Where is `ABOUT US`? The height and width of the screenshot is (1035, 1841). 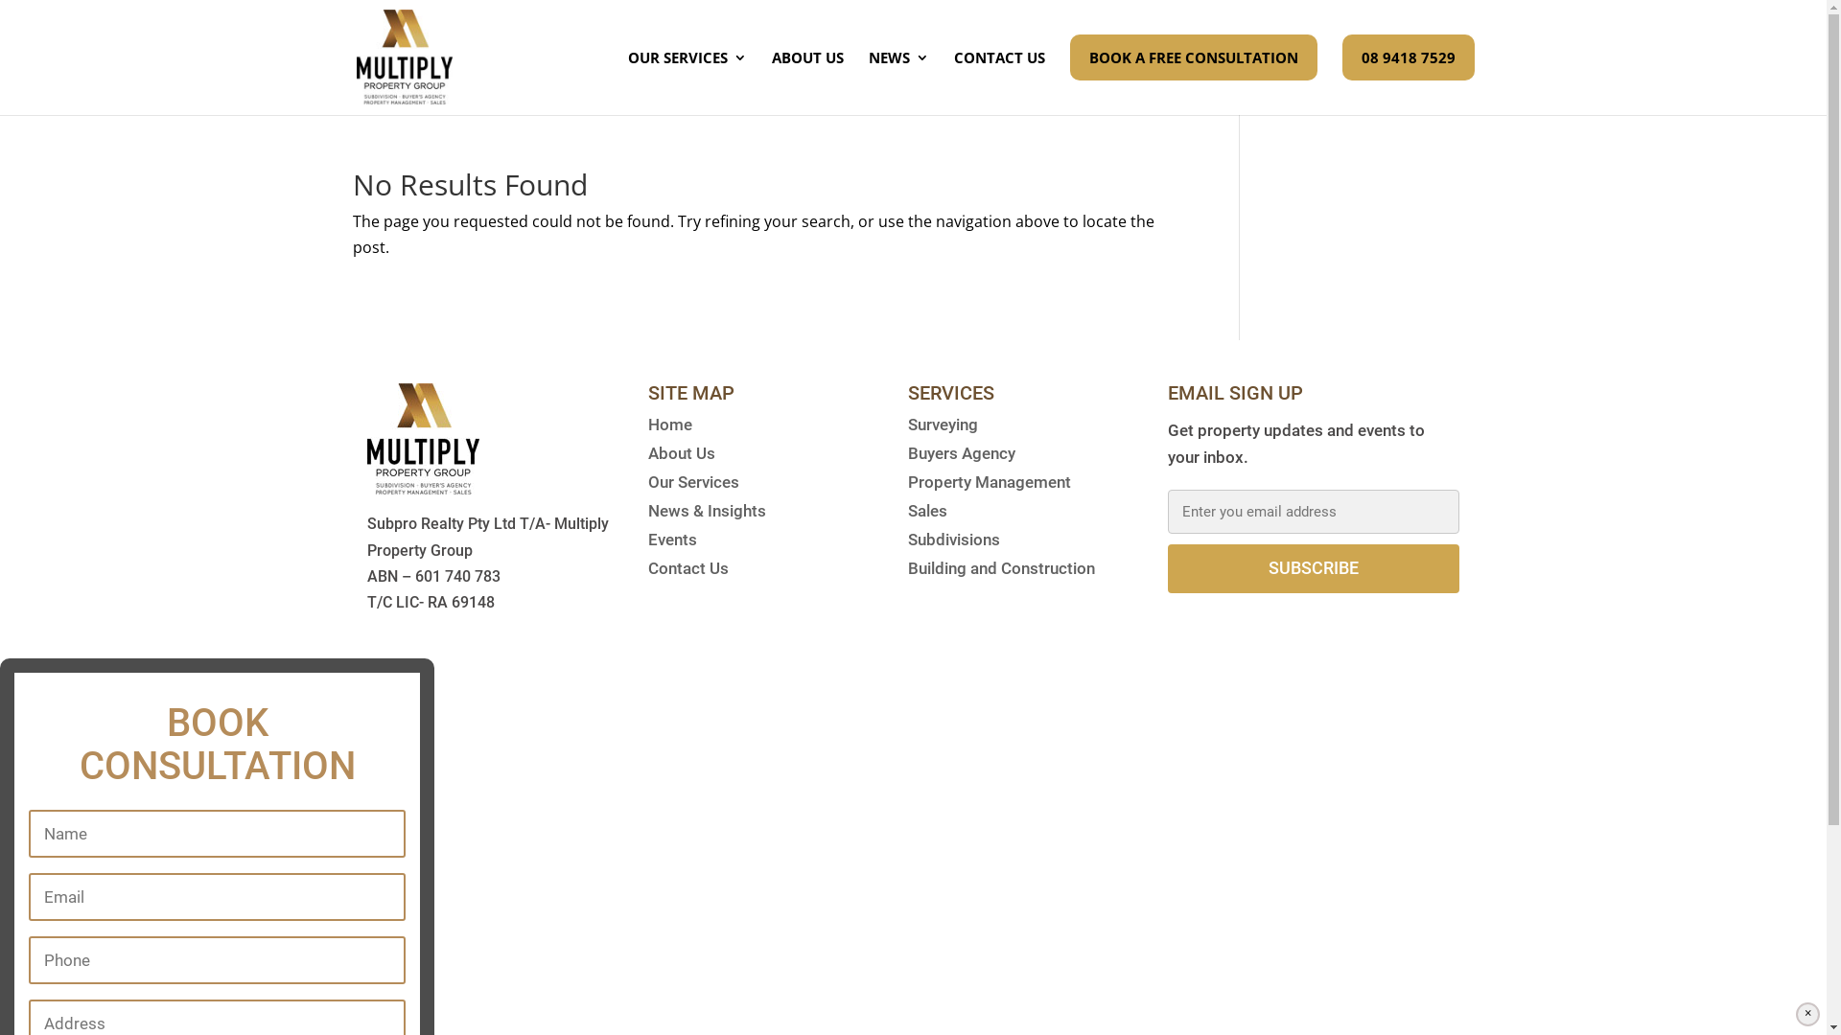
ABOUT US is located at coordinates (807, 73).